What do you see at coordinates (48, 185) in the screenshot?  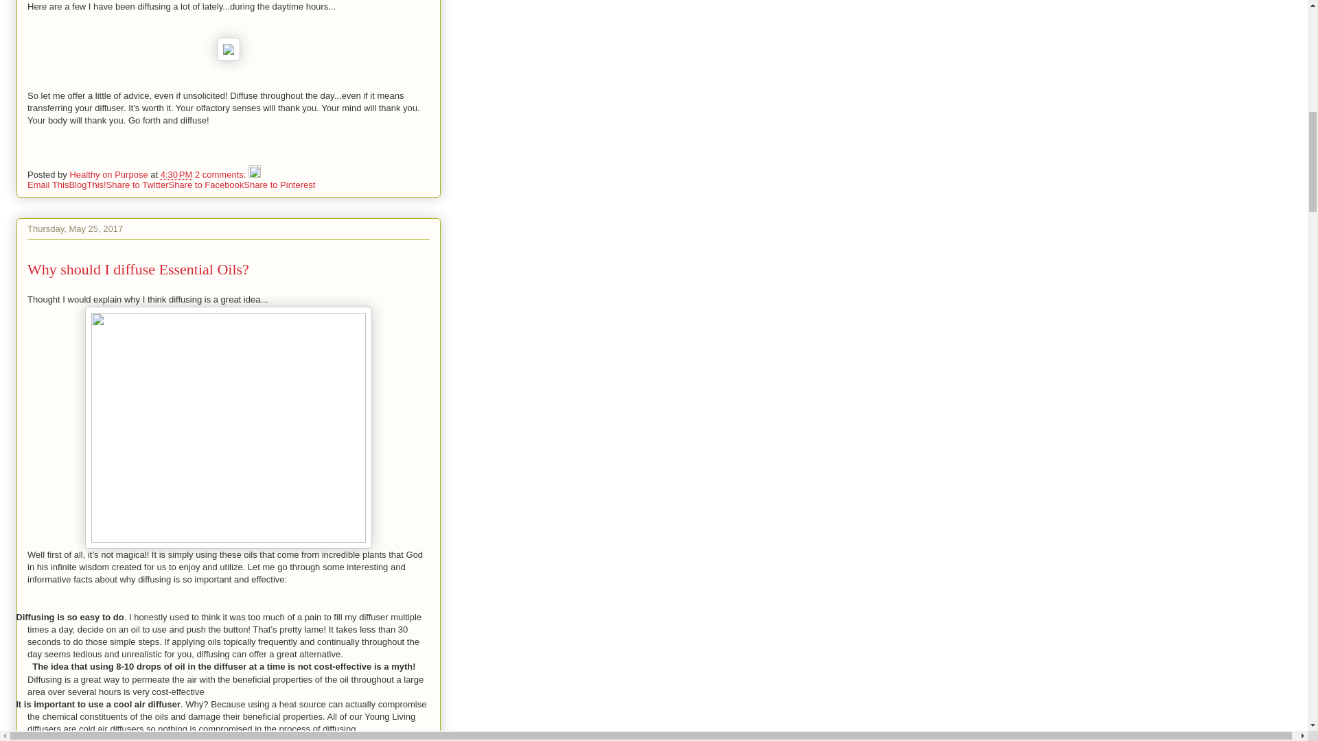 I see `Email This` at bounding box center [48, 185].